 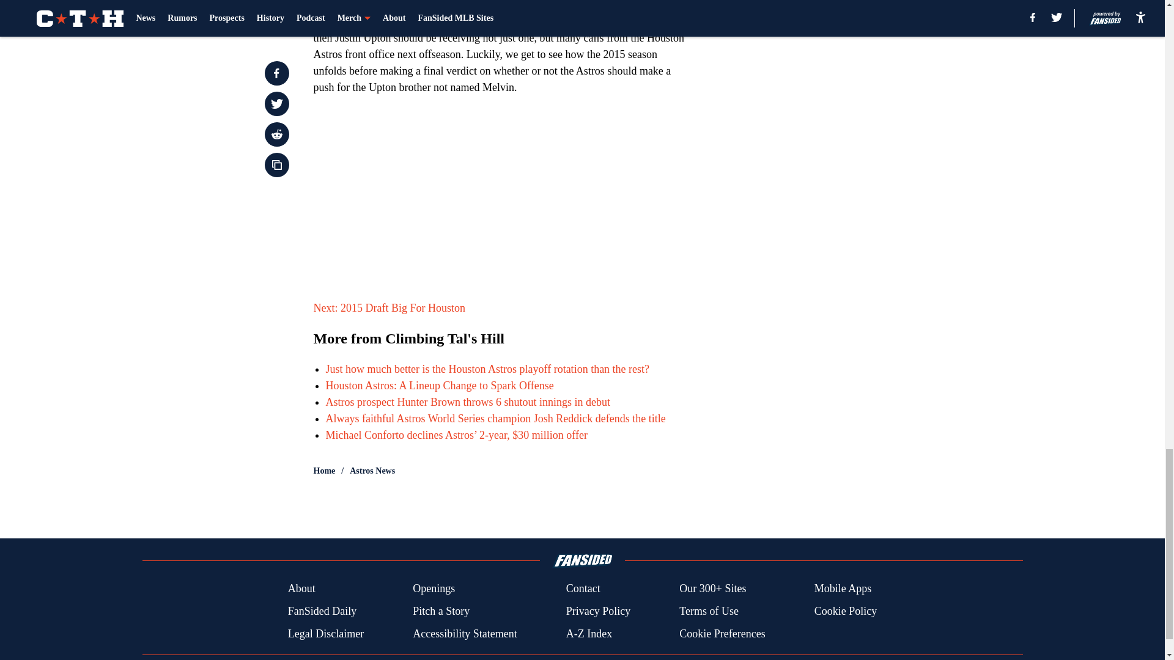 What do you see at coordinates (372, 471) in the screenshot?
I see `Astros News` at bounding box center [372, 471].